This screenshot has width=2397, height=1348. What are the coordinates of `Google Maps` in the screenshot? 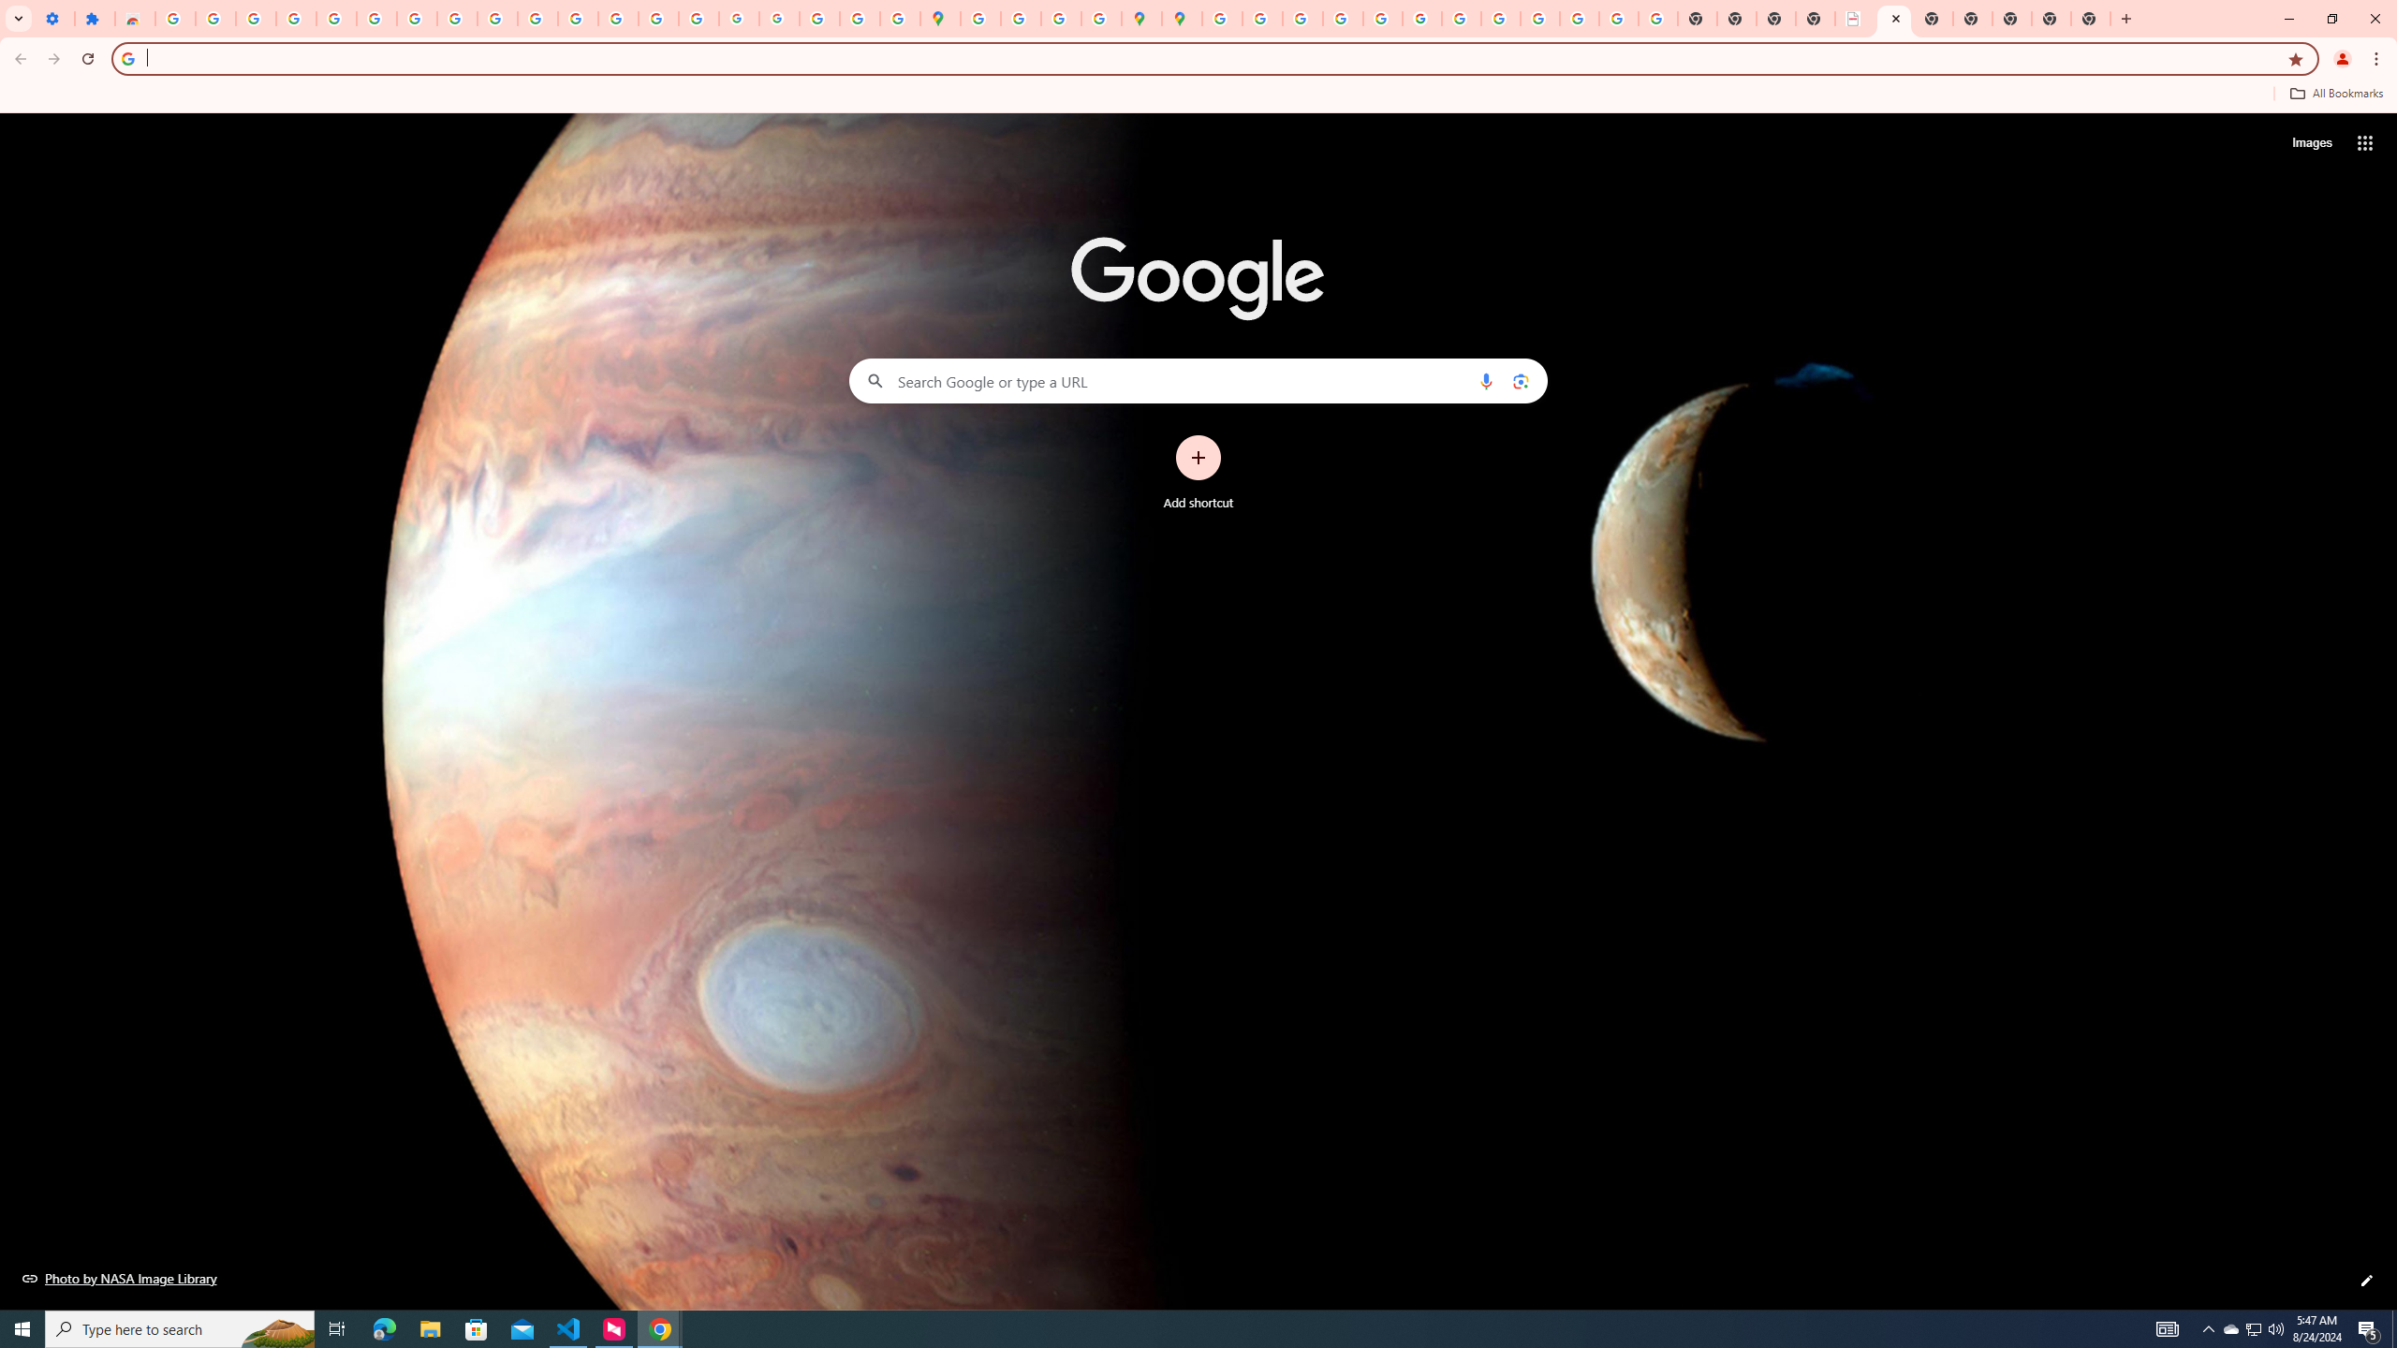 It's located at (939, 19).